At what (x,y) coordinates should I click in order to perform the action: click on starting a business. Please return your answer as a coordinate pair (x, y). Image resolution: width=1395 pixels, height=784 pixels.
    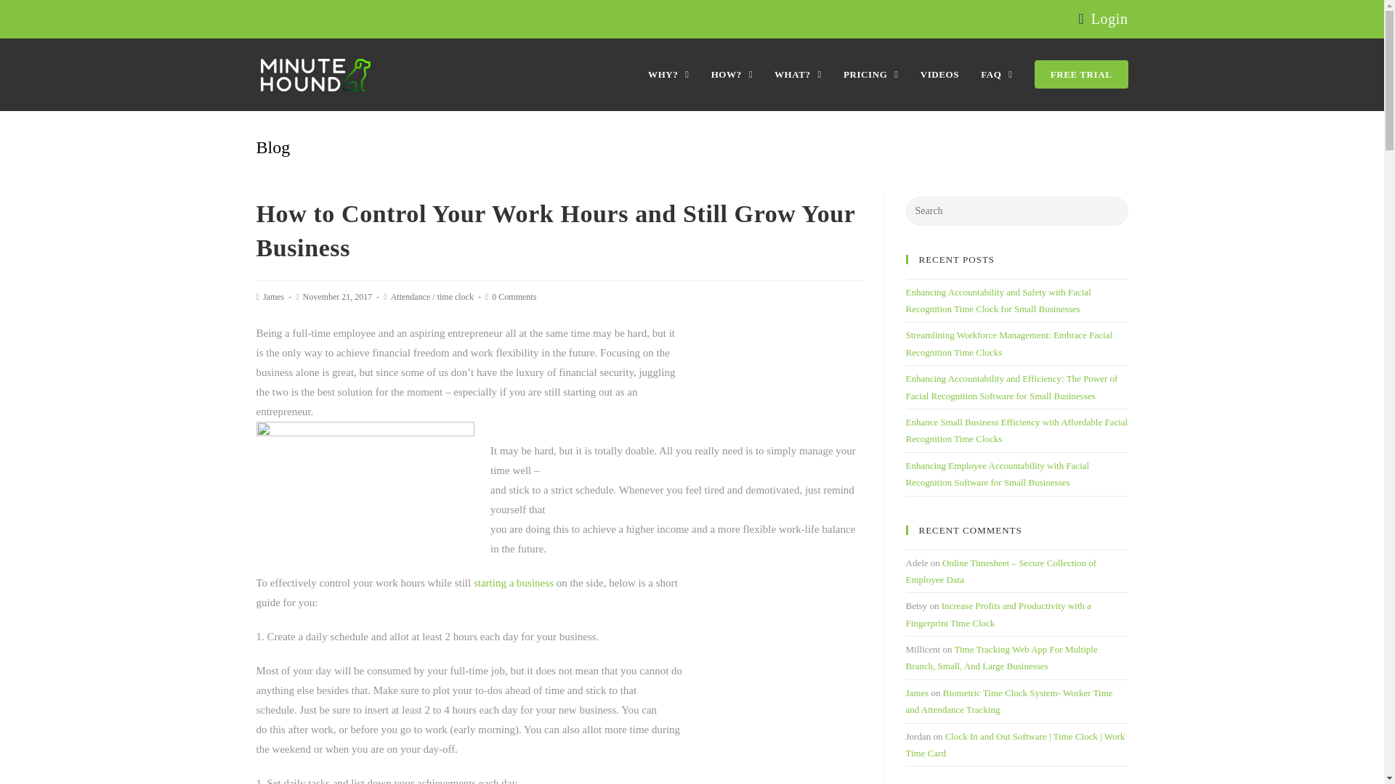
    Looking at the image, I should click on (514, 582).